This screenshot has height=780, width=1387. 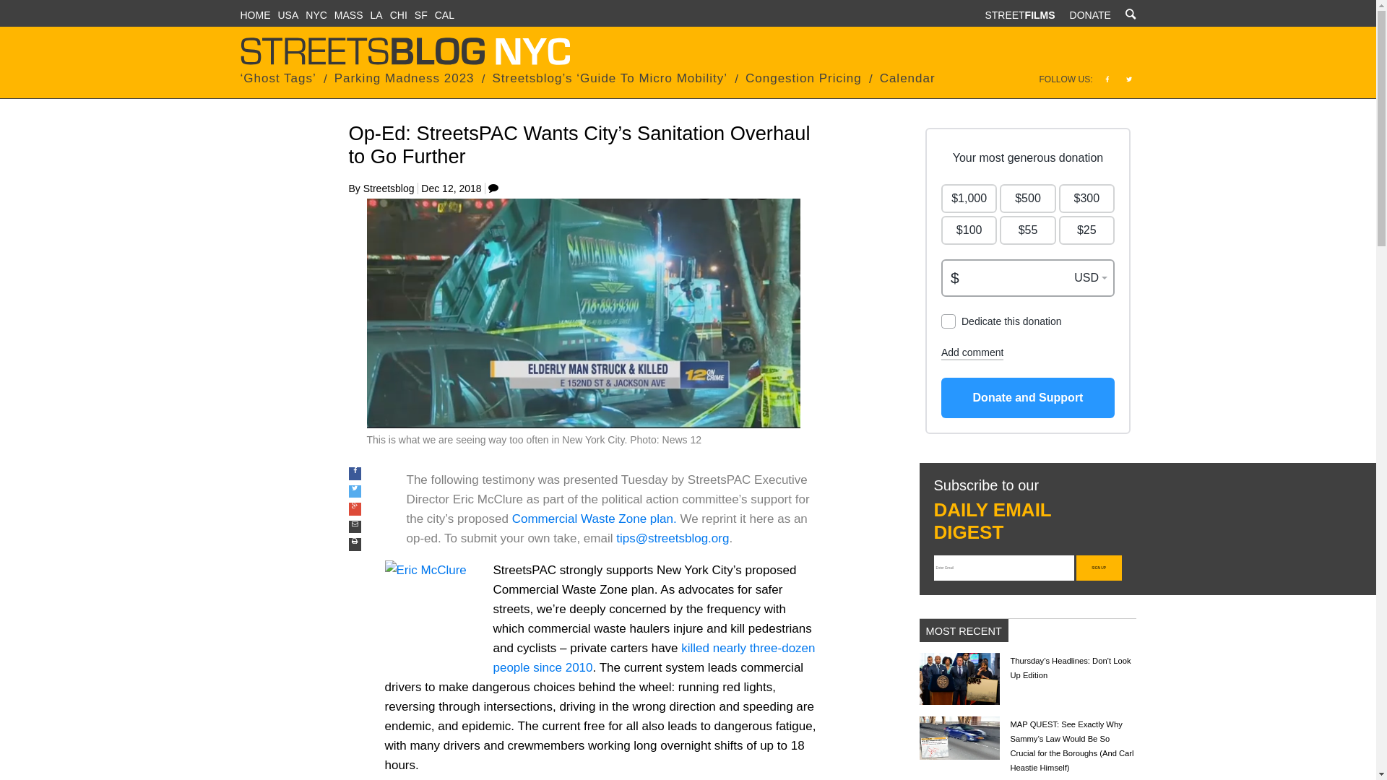 I want to click on News 12, so click(x=682, y=439).